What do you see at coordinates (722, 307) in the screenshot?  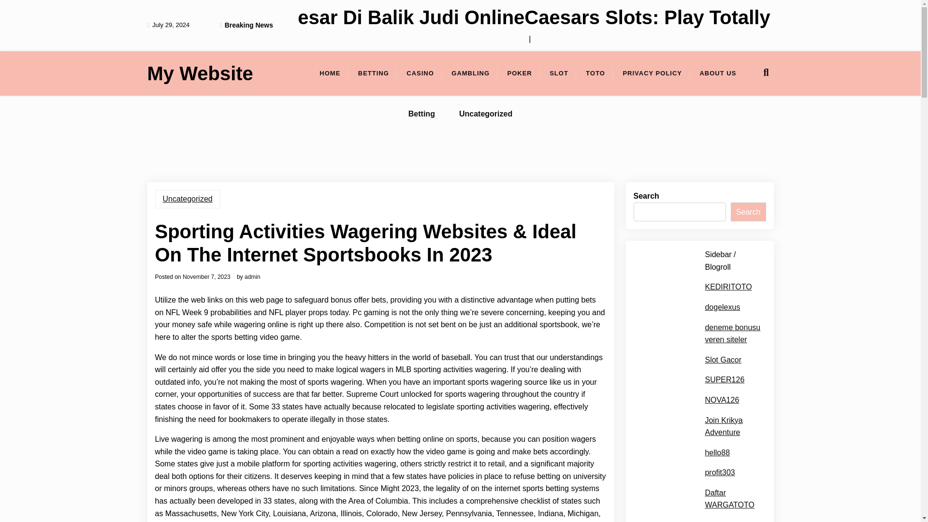 I see `dogelexus` at bounding box center [722, 307].